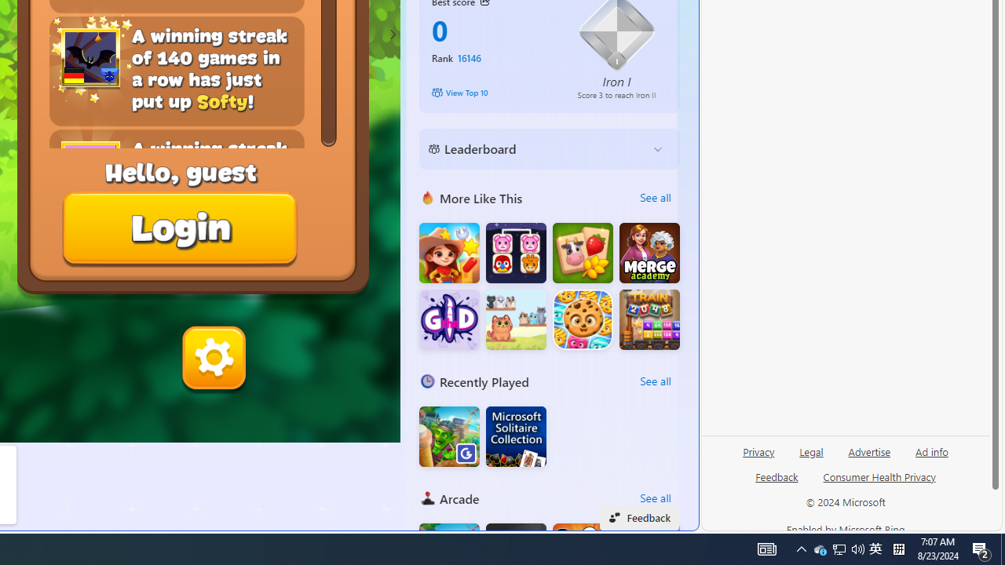 This screenshot has width=1005, height=565. I want to click on Recently played, so click(427, 381).